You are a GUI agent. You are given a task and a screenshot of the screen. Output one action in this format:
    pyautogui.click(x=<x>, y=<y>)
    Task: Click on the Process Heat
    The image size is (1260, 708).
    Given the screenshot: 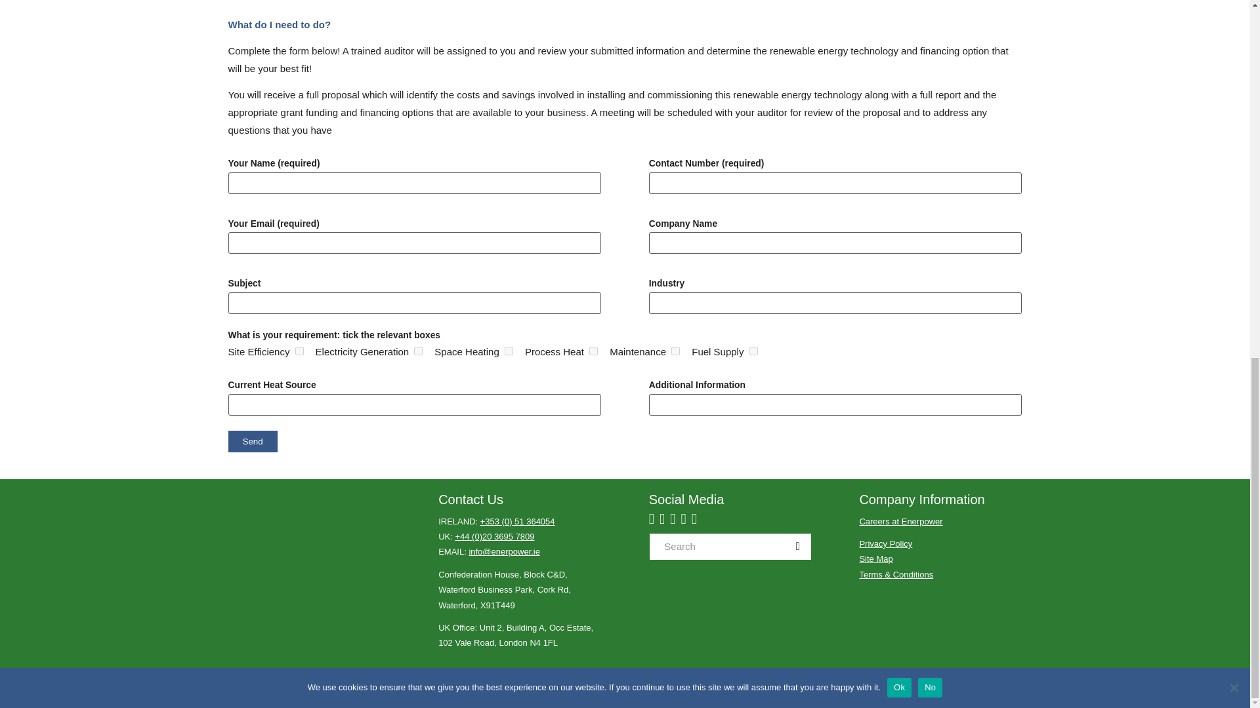 What is the action you would take?
    pyautogui.click(x=593, y=351)
    